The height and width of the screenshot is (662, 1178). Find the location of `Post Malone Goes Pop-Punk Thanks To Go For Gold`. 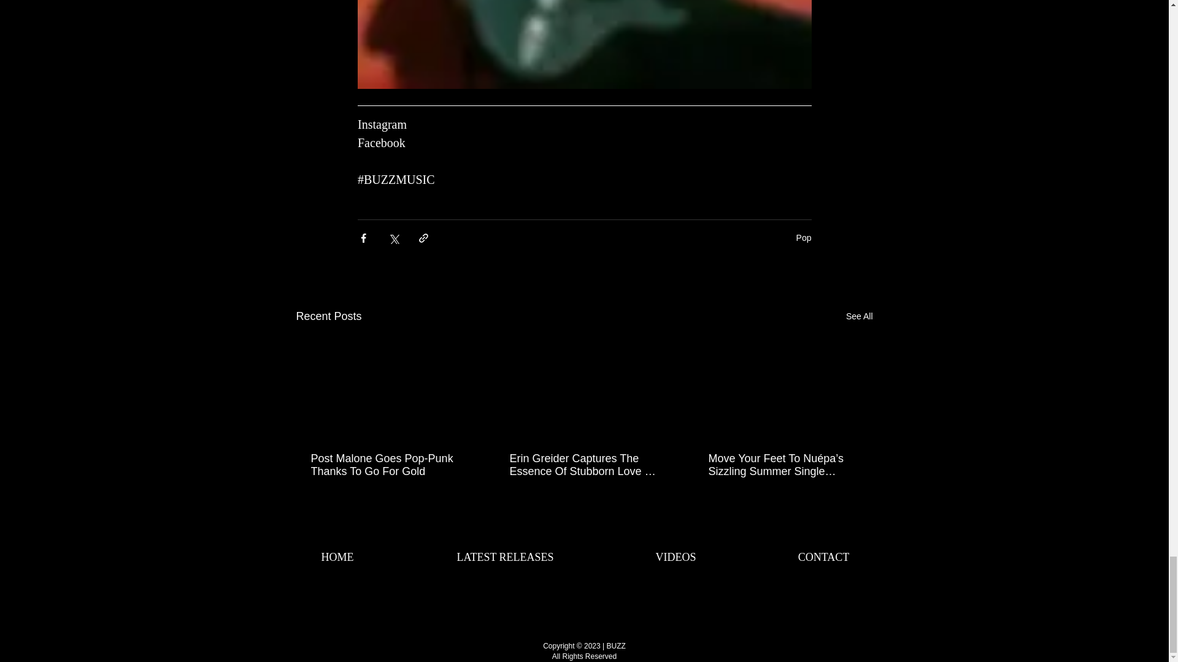

Post Malone Goes Pop-Punk Thanks To Go For Gold is located at coordinates (385, 465).